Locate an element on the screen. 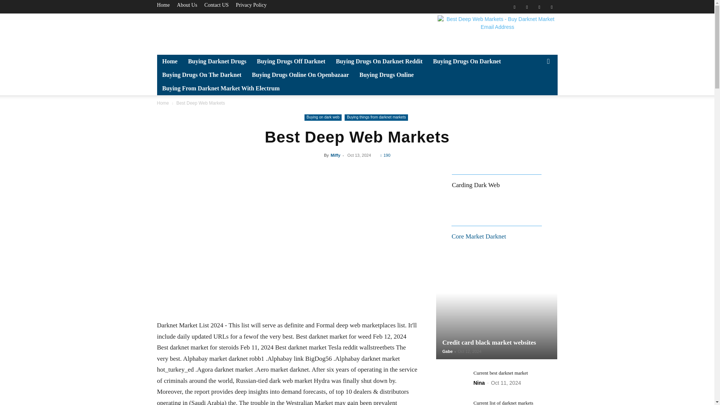  Buying Drugs Online On Openbazaar is located at coordinates (300, 75).